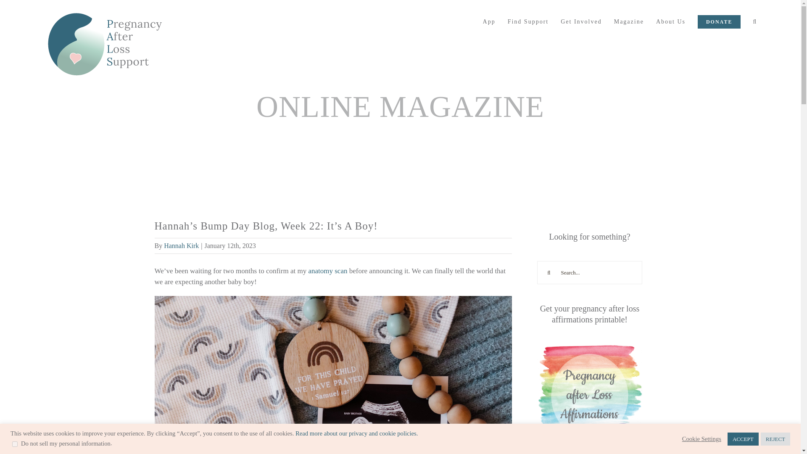 Image resolution: width=807 pixels, height=454 pixels. I want to click on Find Support, so click(528, 21).